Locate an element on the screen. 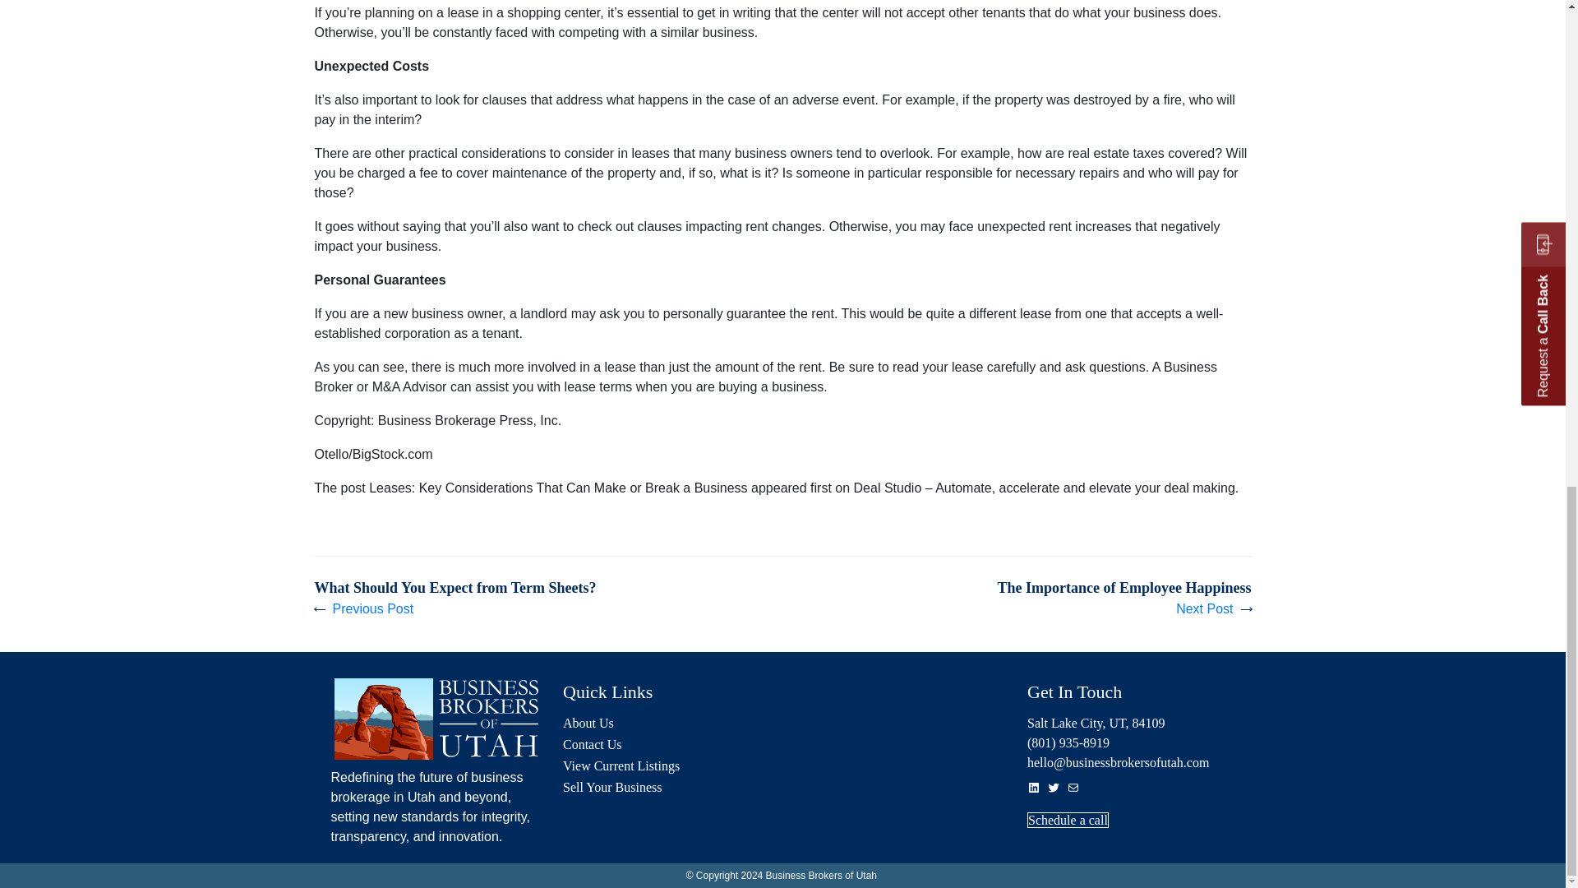 This screenshot has width=1578, height=888. What Should You Expect from Term Sheets? is located at coordinates (455, 599).